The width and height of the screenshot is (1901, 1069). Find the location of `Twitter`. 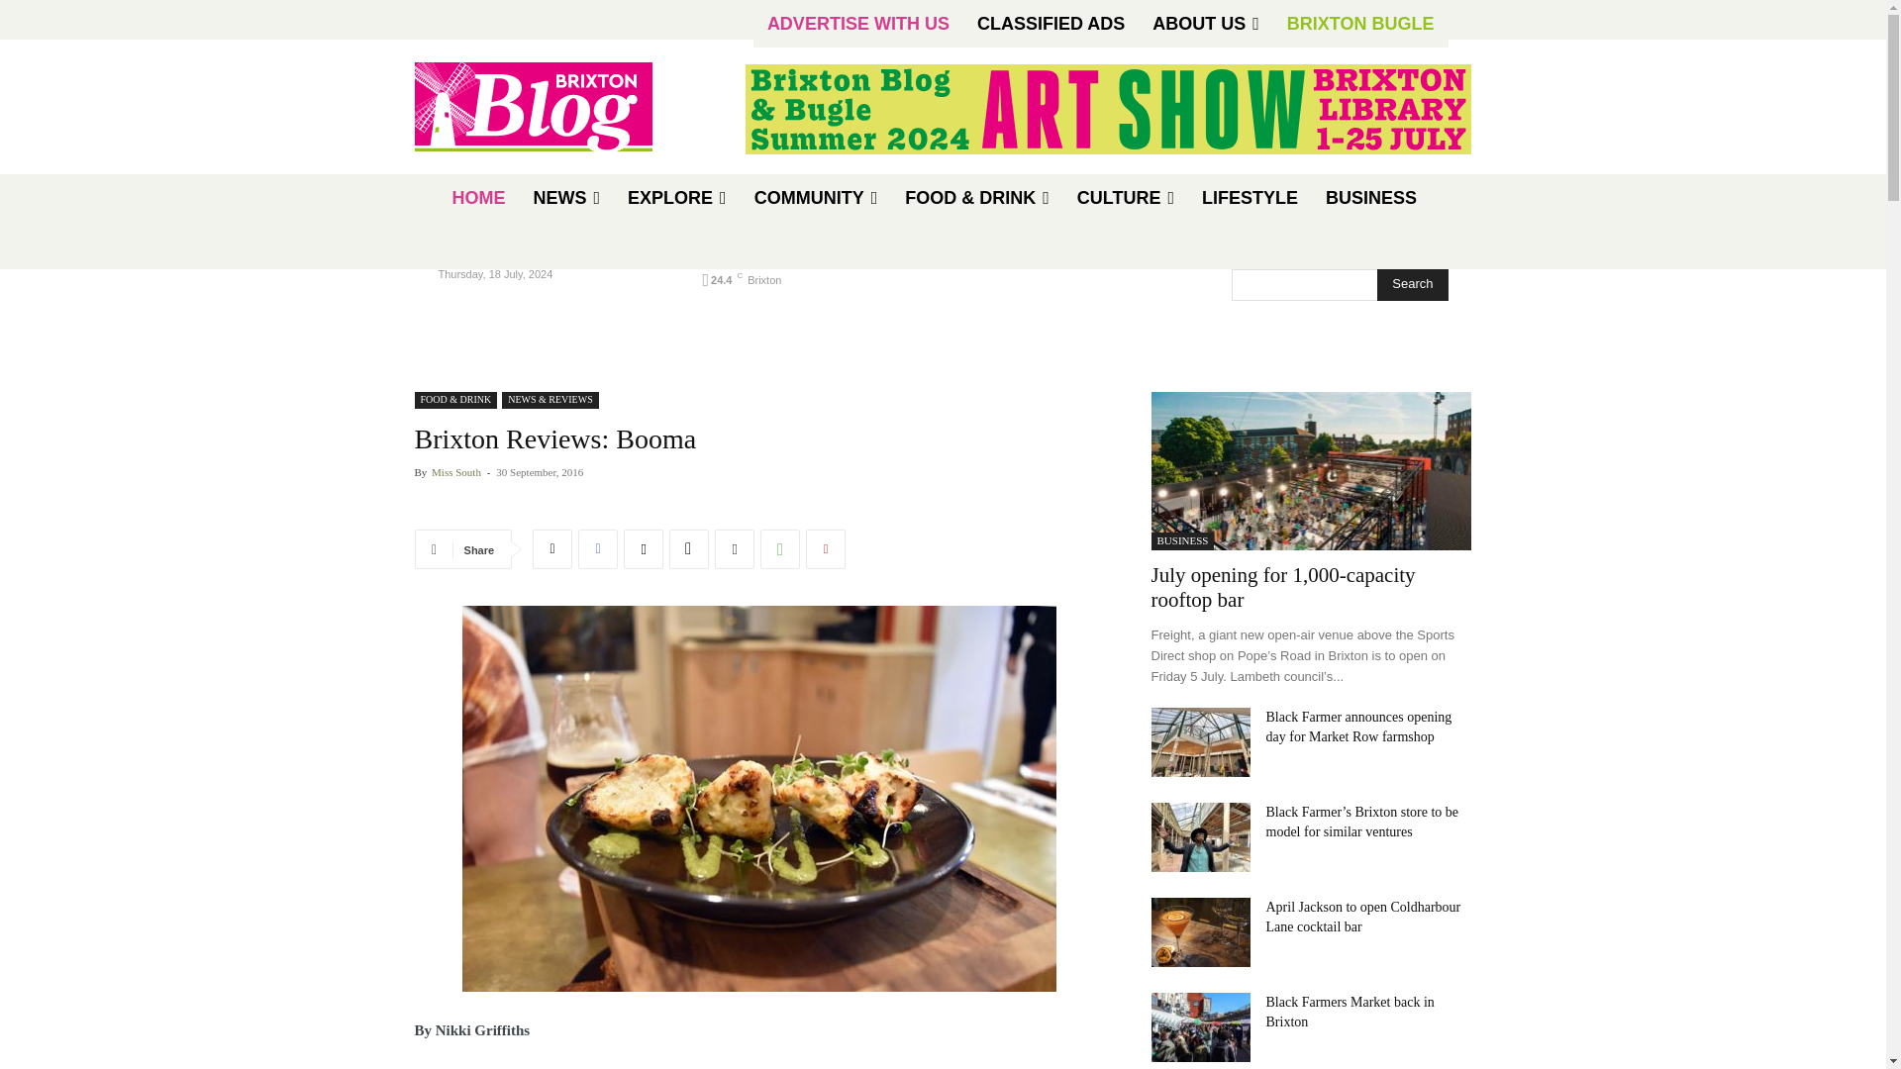

Twitter is located at coordinates (551, 548).